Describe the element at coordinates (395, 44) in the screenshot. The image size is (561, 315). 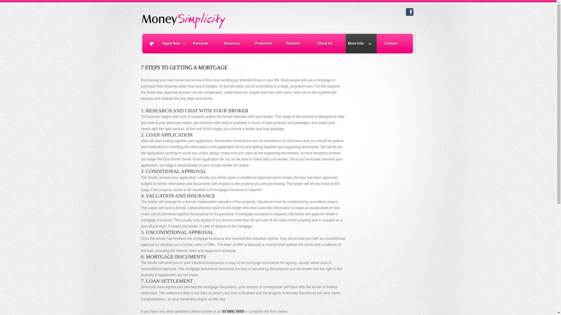
I see `Contact` at that location.